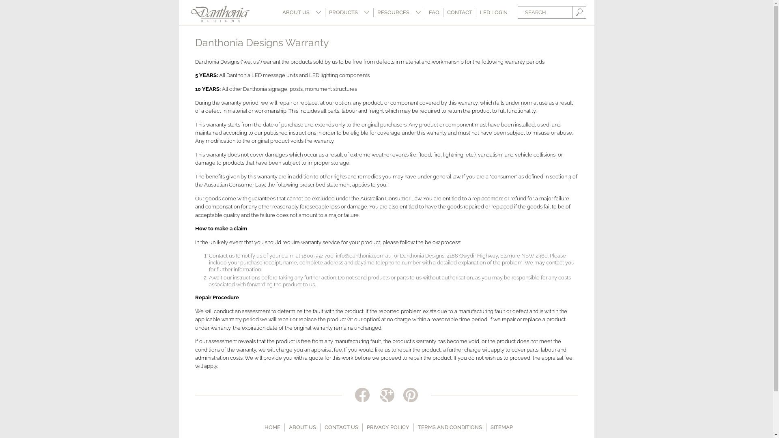 This screenshot has width=779, height=438. I want to click on PRODUCTS, so click(349, 13).